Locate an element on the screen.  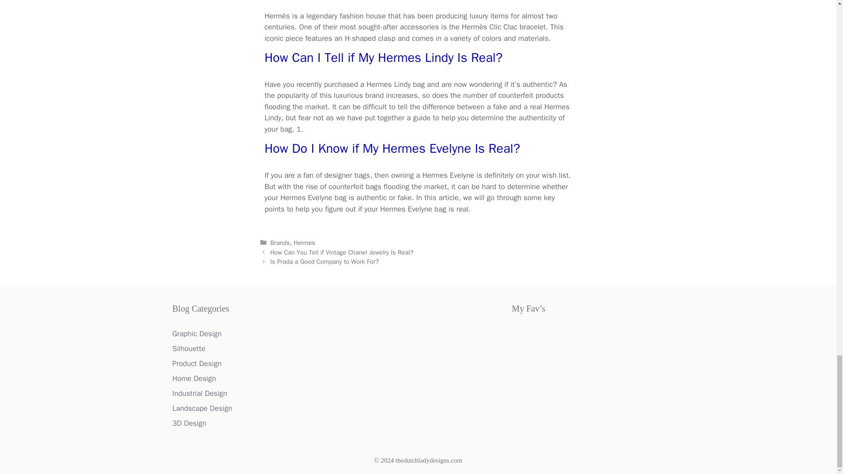
How Do I Know if My Hermes Evelyne Is Real? is located at coordinates (392, 148).